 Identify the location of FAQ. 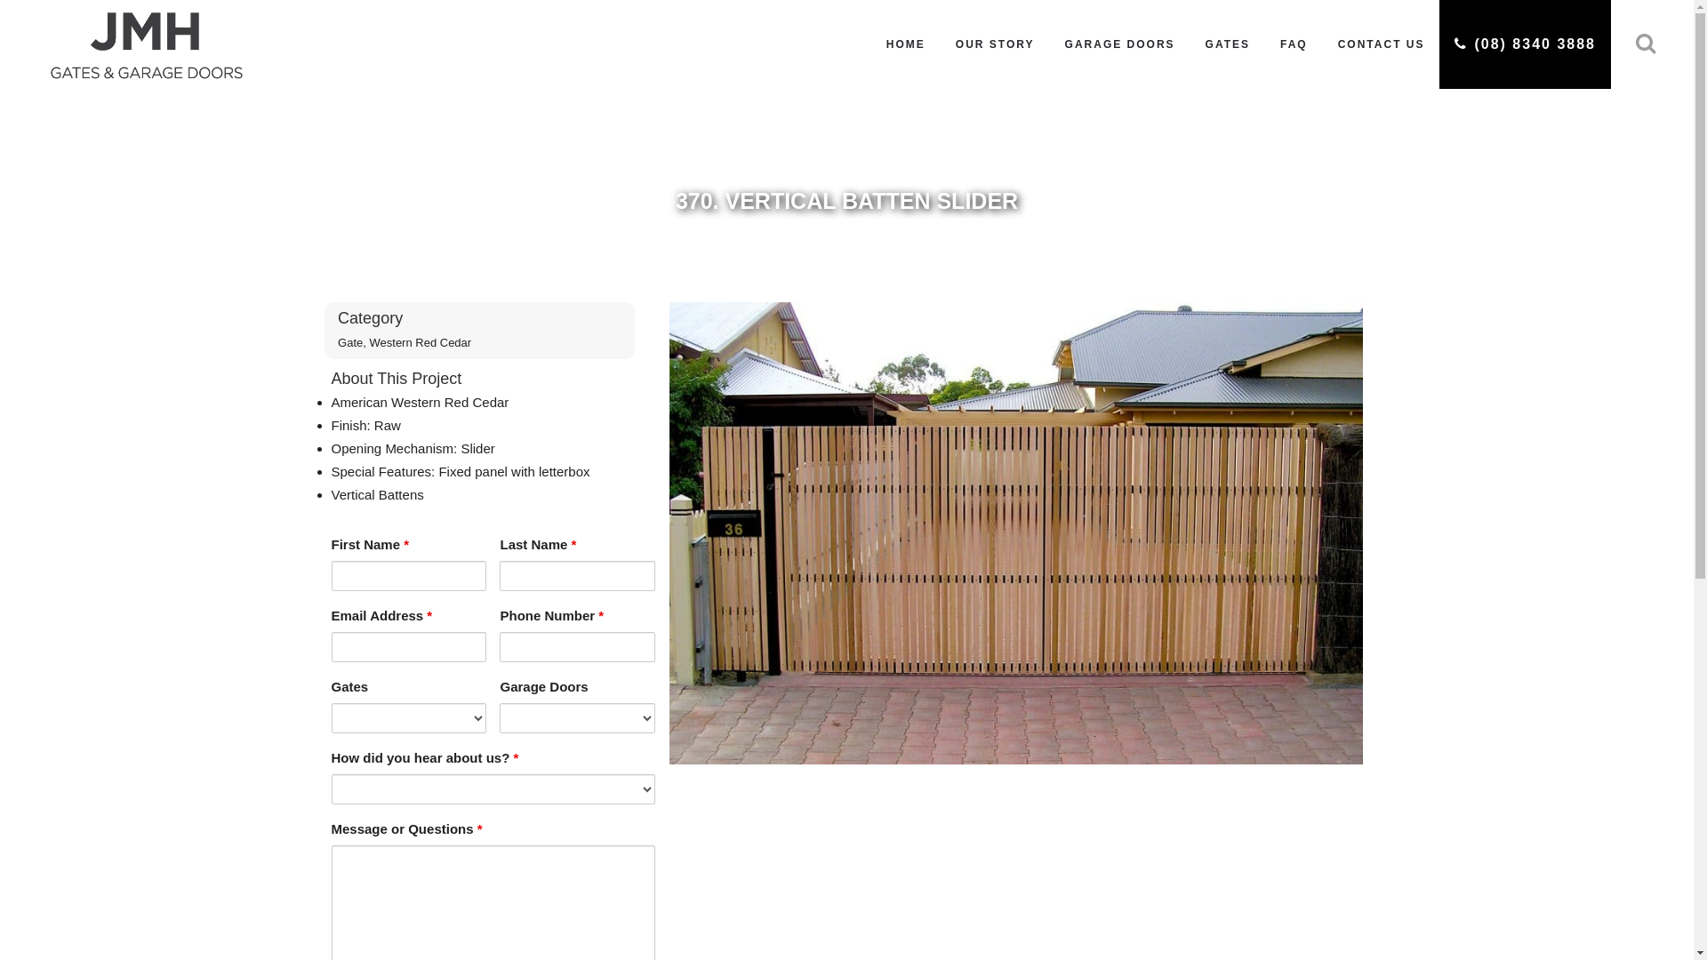
(1294, 44).